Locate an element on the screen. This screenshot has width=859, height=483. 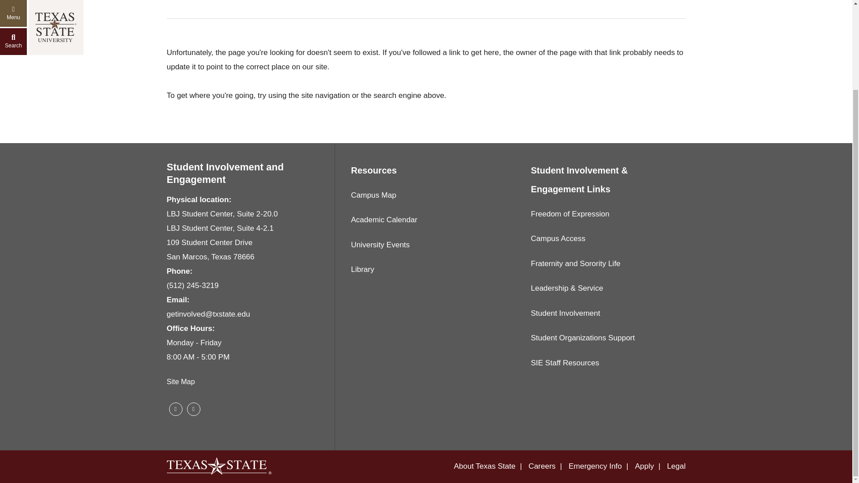
Twitter is located at coordinates (193, 409).